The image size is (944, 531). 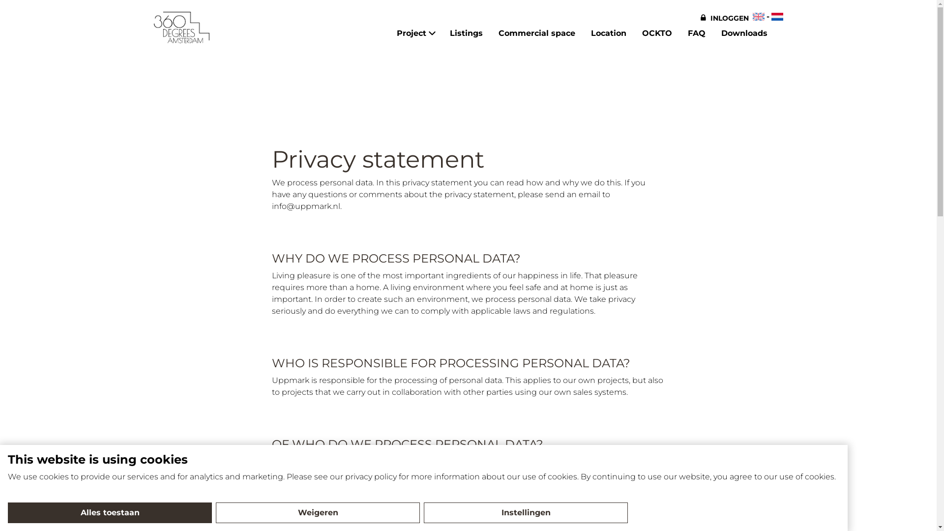 What do you see at coordinates (657, 33) in the screenshot?
I see `OCKTO` at bounding box center [657, 33].